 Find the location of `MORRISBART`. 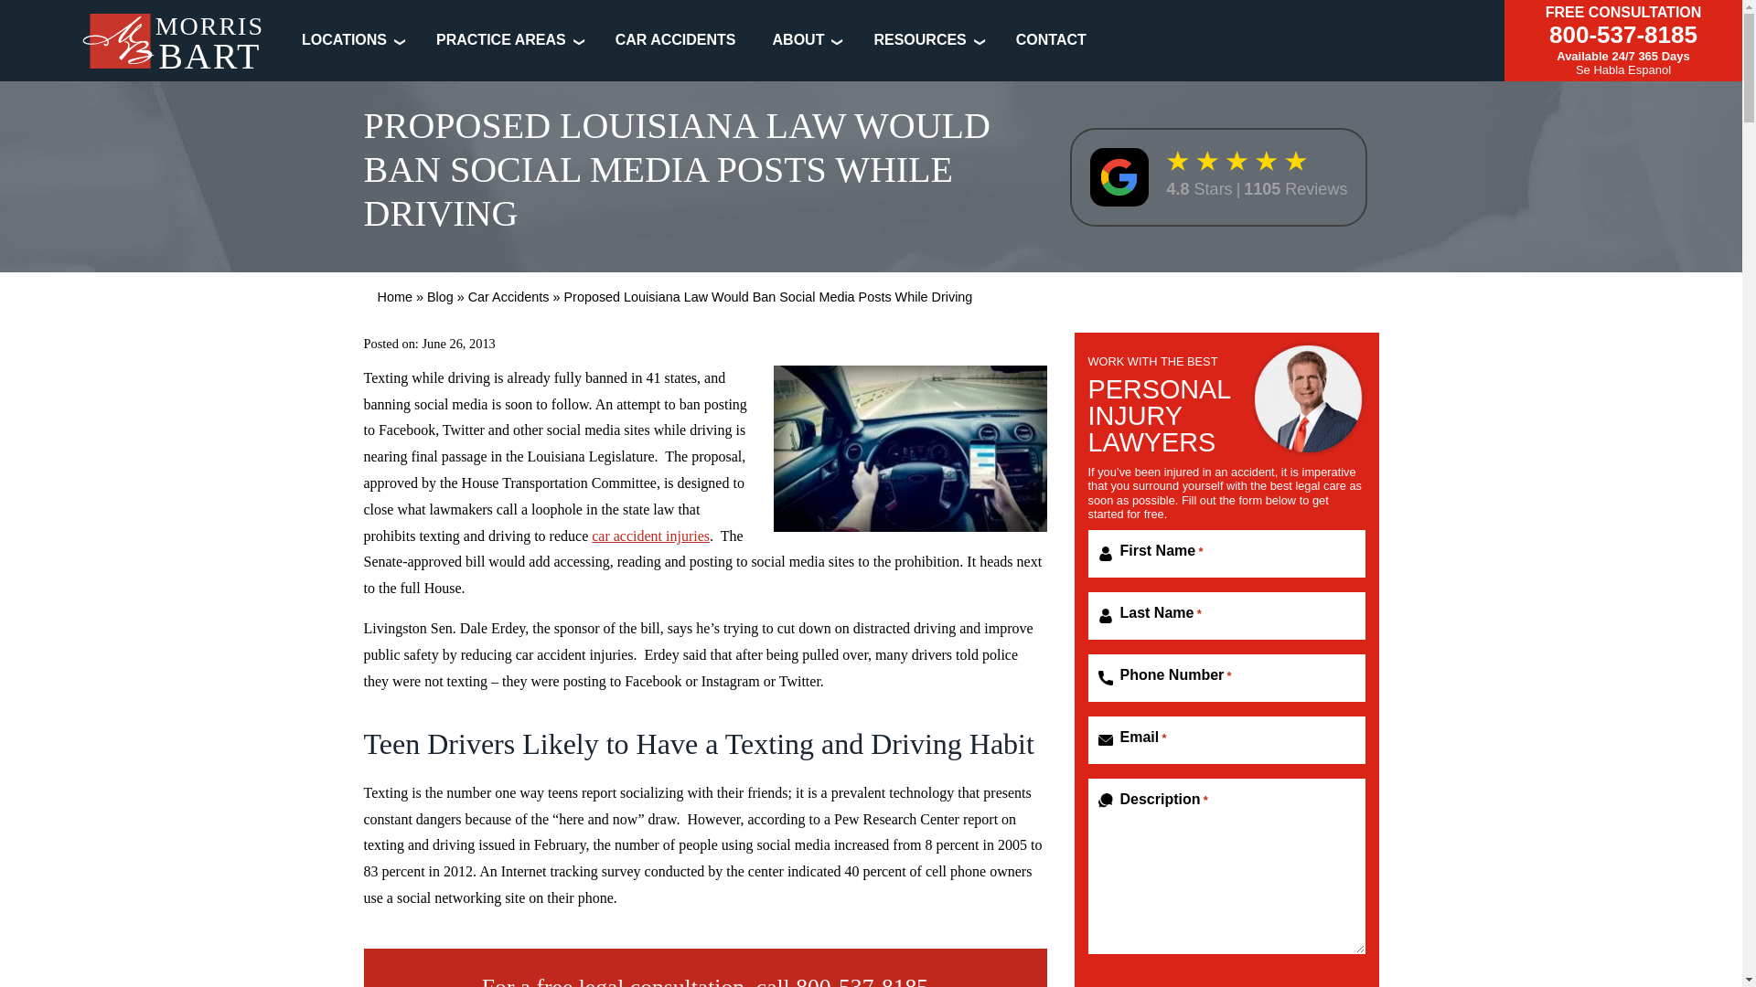

MORRISBART is located at coordinates (174, 46).